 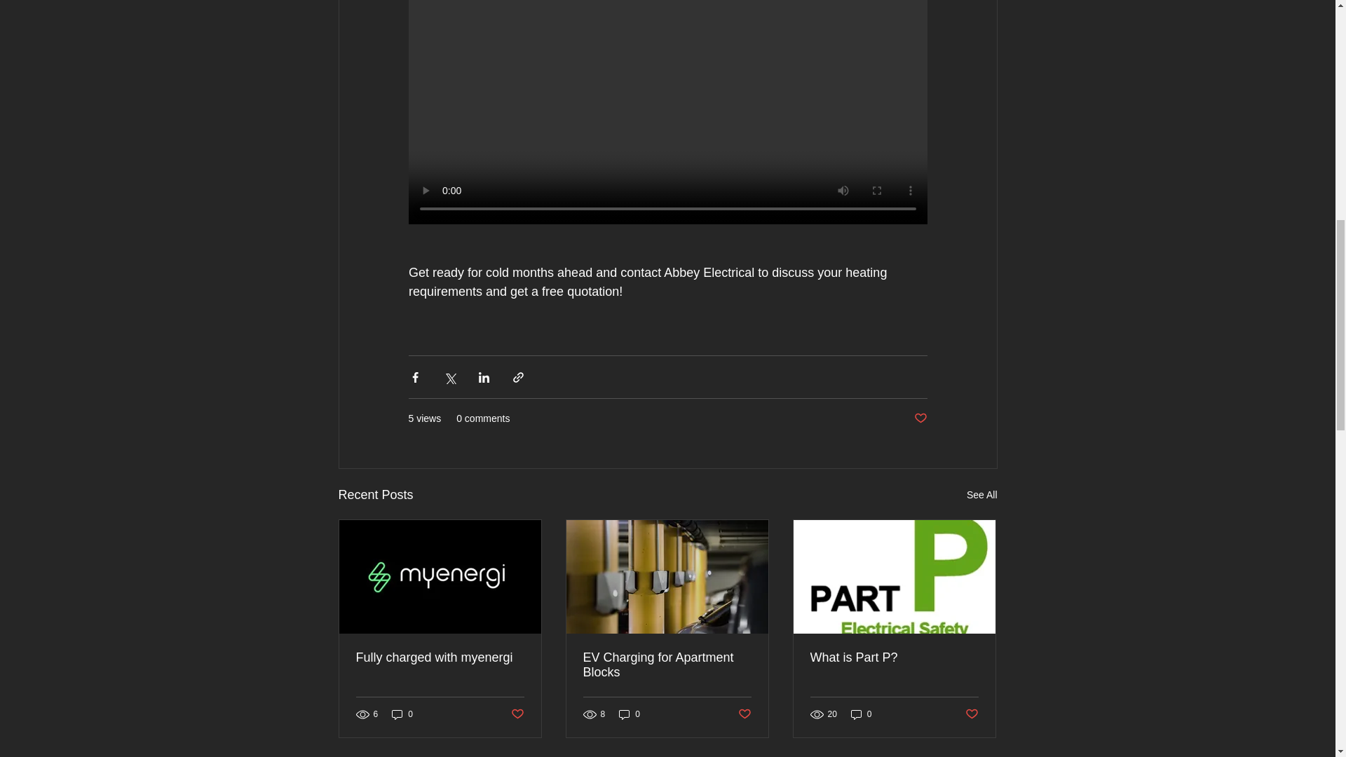 I want to click on Post not marked as liked, so click(x=972, y=714).